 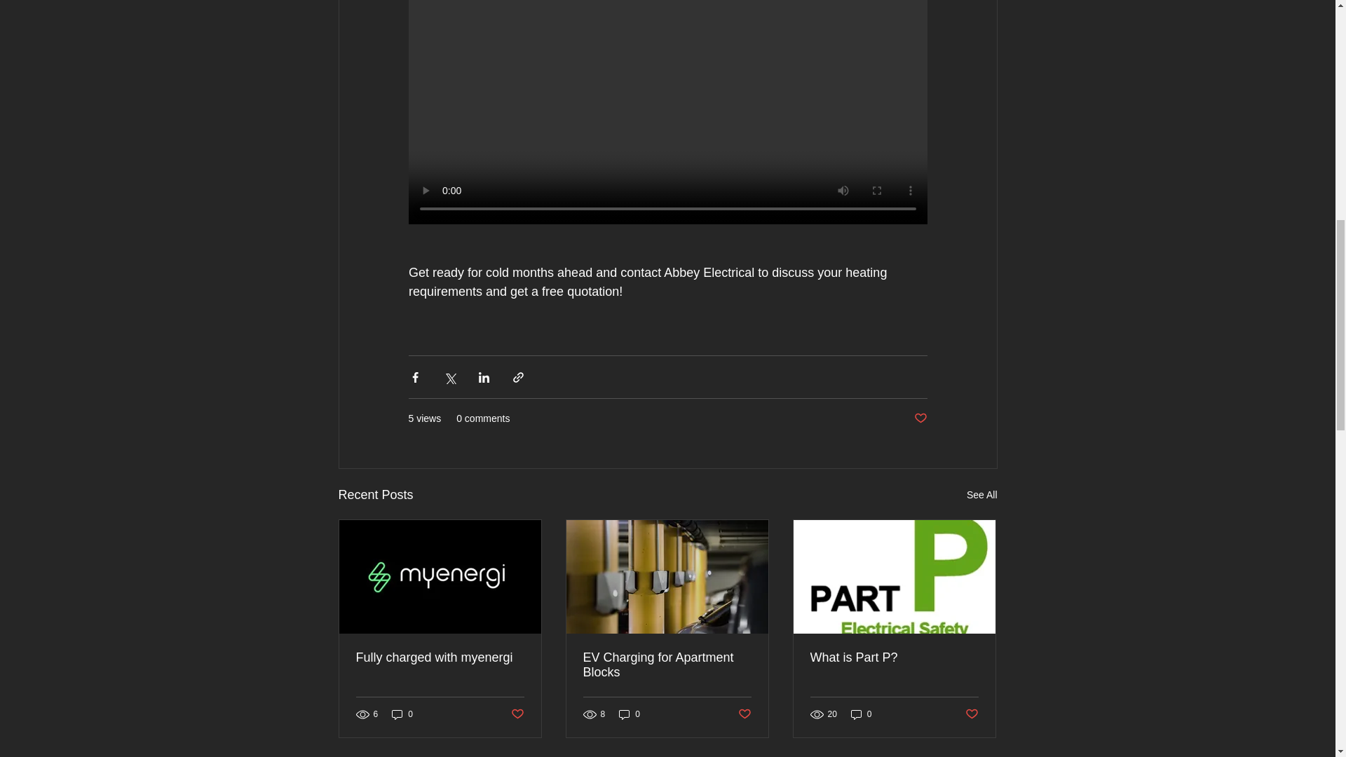 I want to click on Post not marked as liked, so click(x=972, y=714).